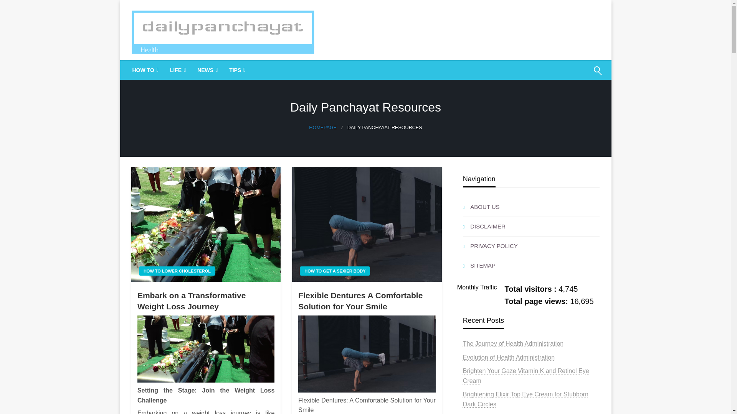 This screenshot has height=414, width=737. I want to click on HOW TO GET A SEXIER BODY, so click(335, 271).